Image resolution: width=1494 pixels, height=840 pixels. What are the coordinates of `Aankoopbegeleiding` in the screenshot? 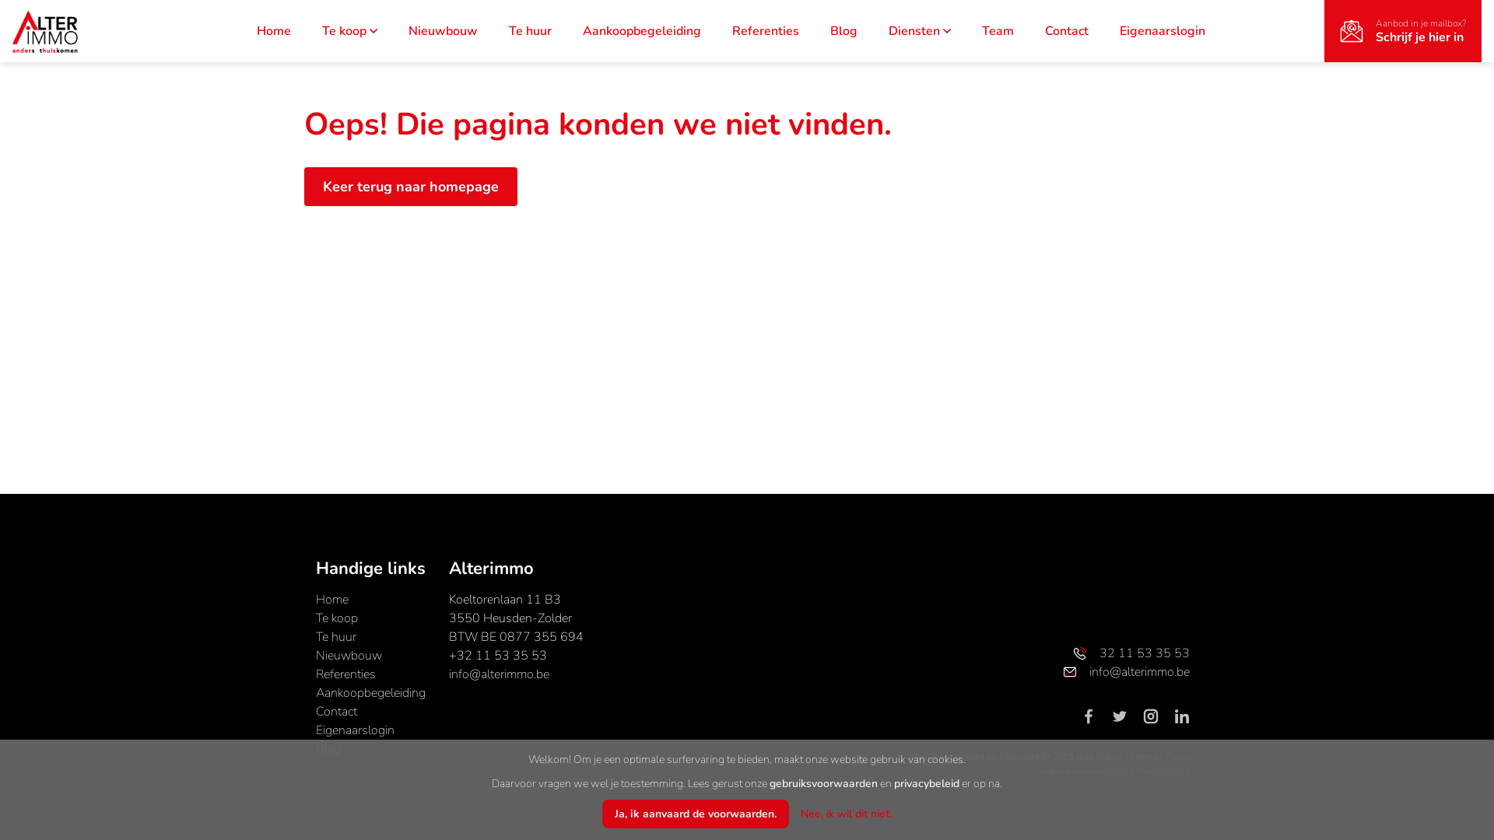 It's located at (370, 693).